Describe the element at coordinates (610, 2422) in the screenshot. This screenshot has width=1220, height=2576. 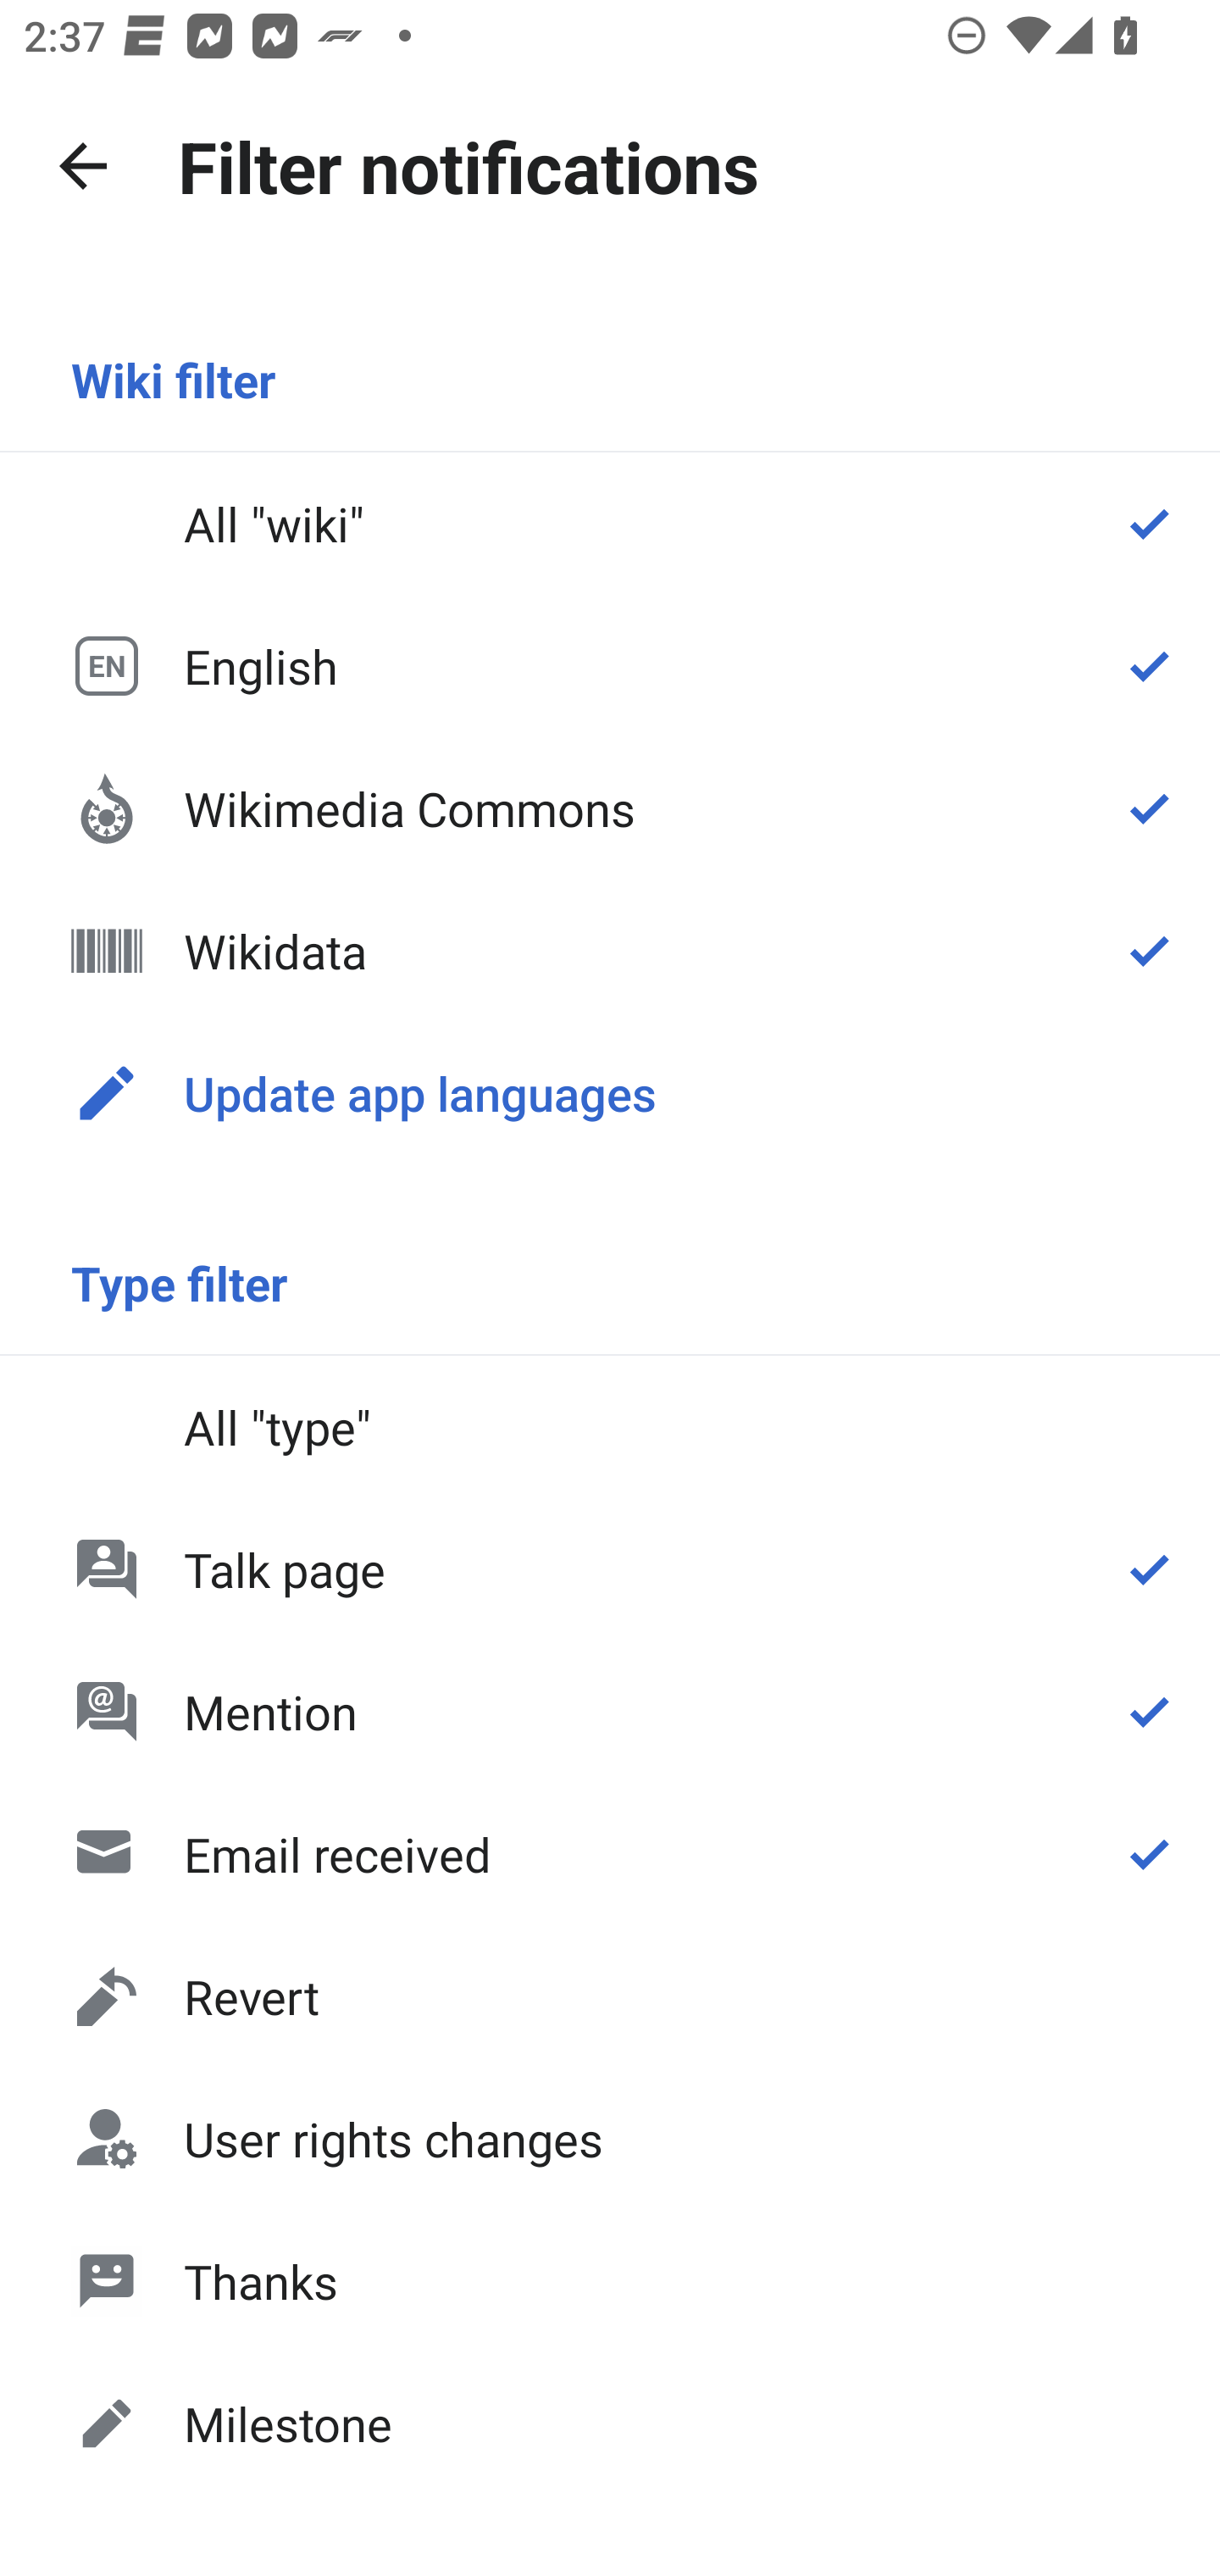
I see `Milestone` at that location.